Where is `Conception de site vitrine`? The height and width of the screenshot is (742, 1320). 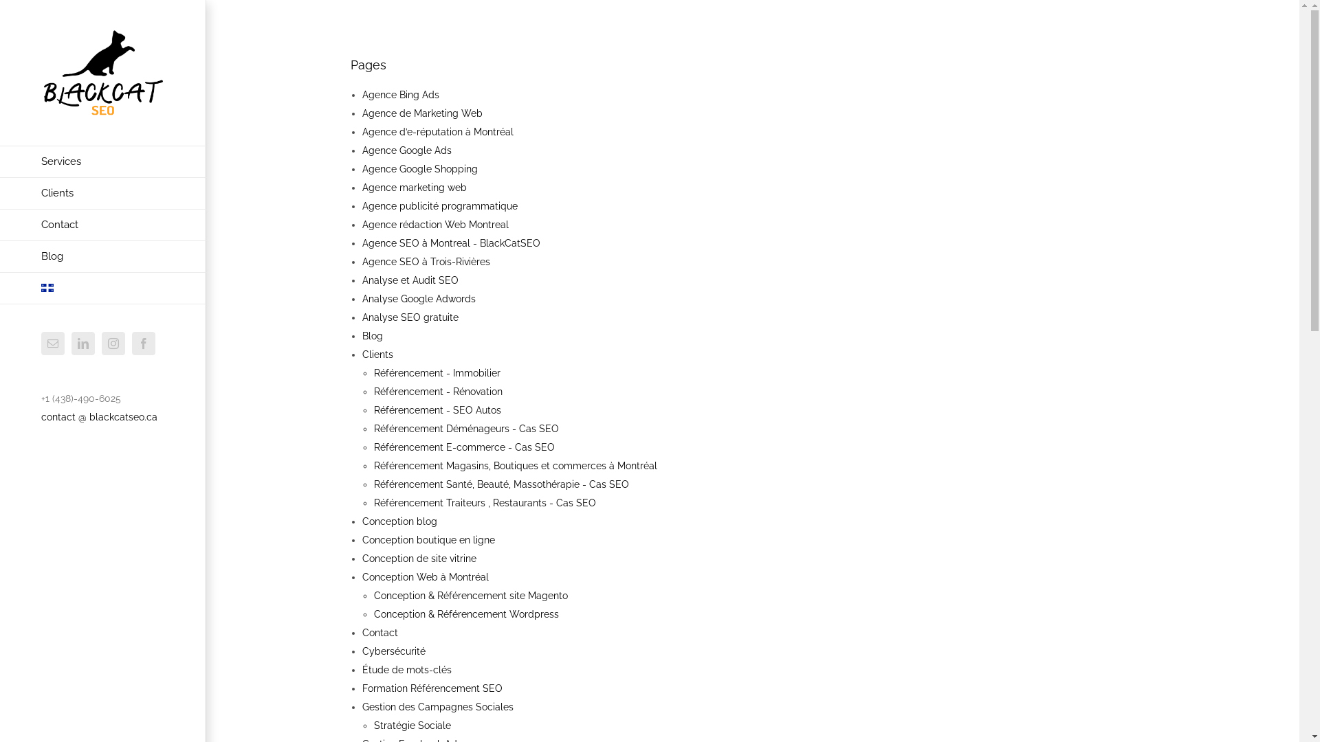
Conception de site vitrine is located at coordinates (419, 559).